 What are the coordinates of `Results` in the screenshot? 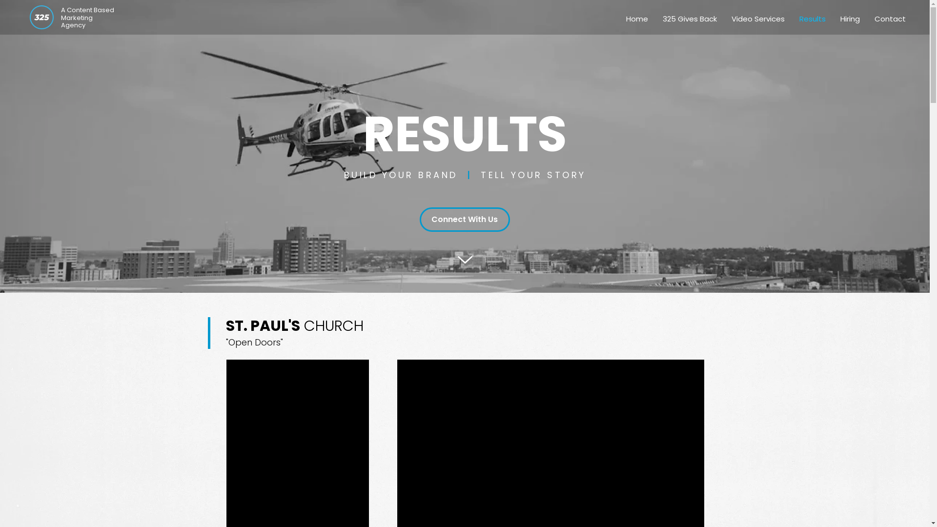 It's located at (813, 19).